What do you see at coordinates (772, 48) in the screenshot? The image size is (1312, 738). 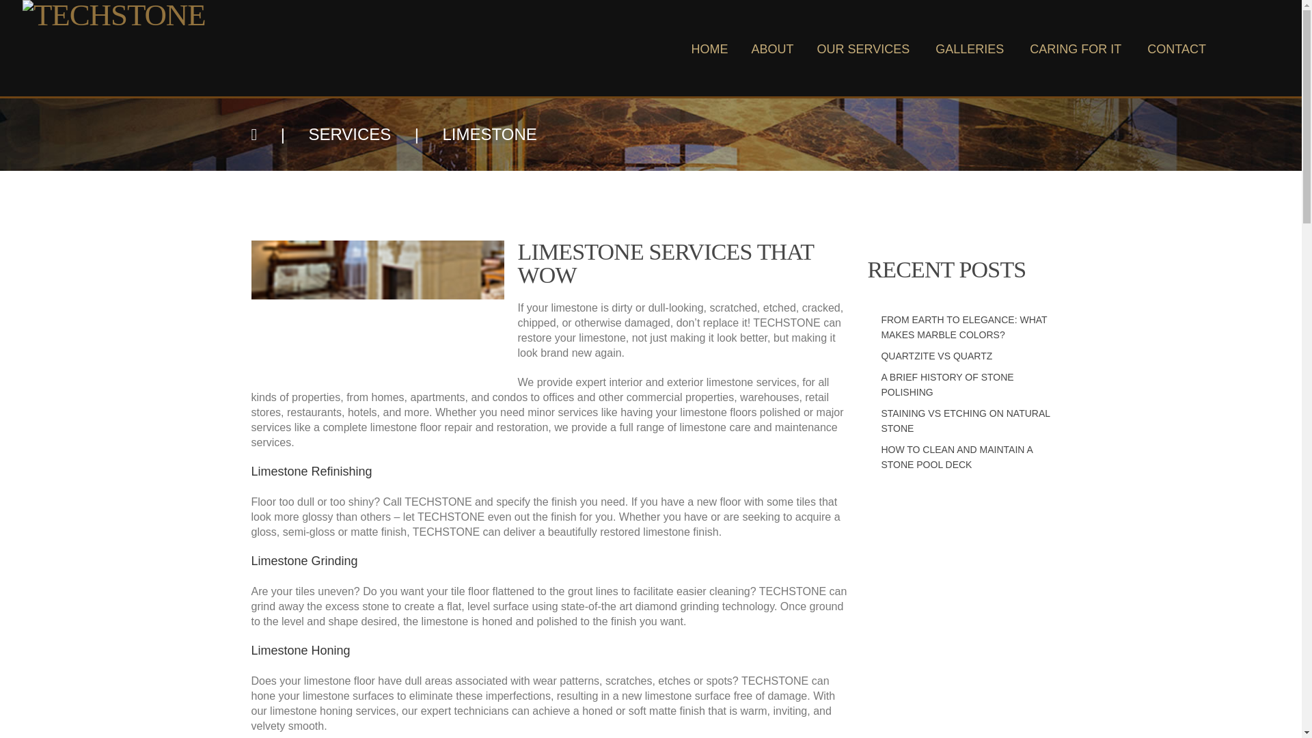 I see `ABOUT` at bounding box center [772, 48].